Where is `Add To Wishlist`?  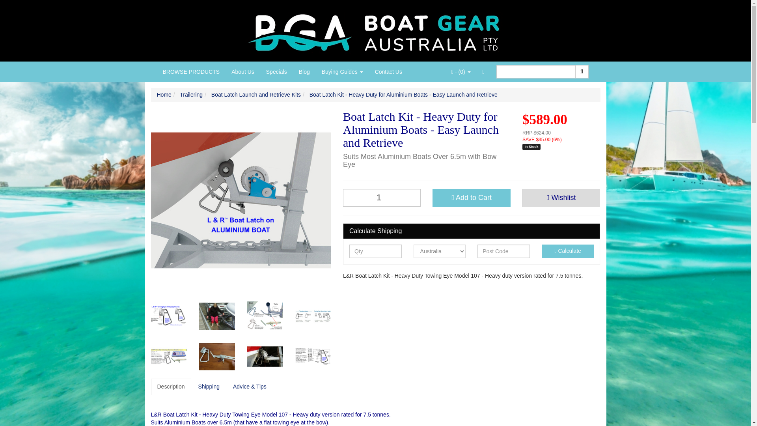
Add To Wishlist is located at coordinates (561, 198).